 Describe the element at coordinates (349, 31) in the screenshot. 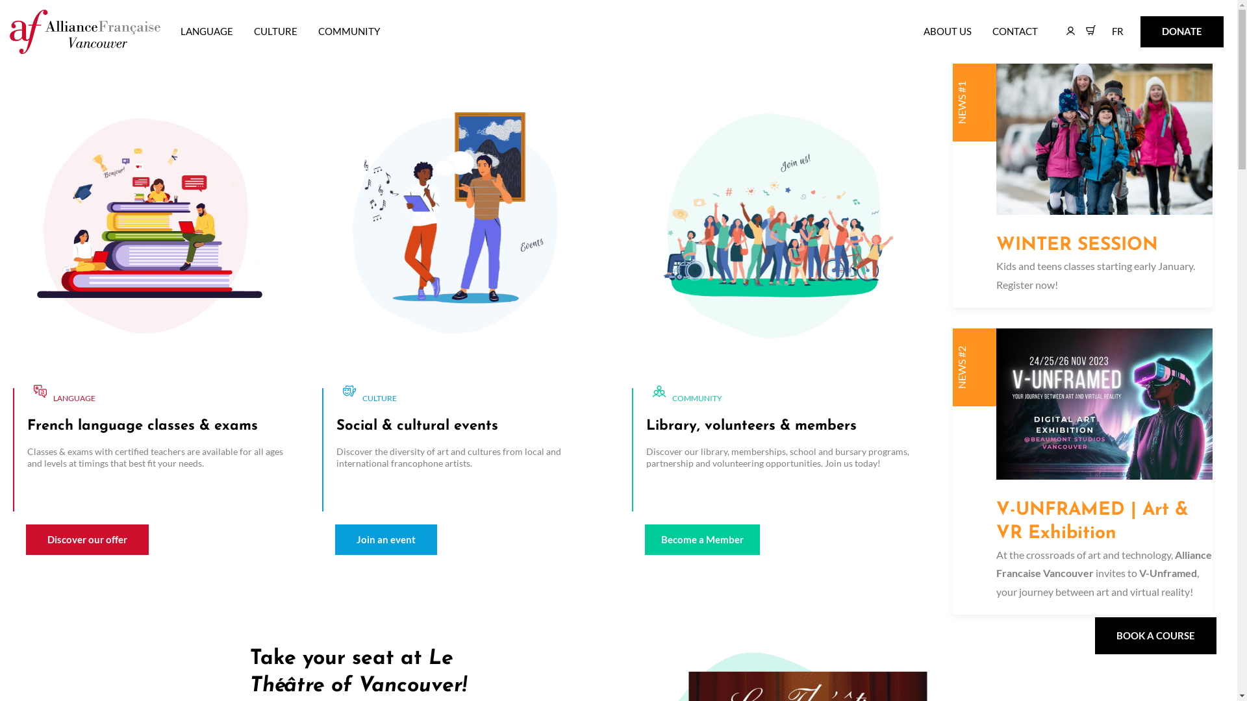

I see `COMMUNITY` at that location.